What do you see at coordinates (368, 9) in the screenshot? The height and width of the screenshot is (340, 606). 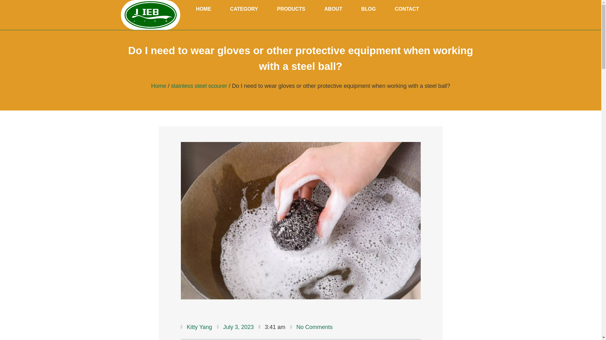 I see `BLOG` at bounding box center [368, 9].